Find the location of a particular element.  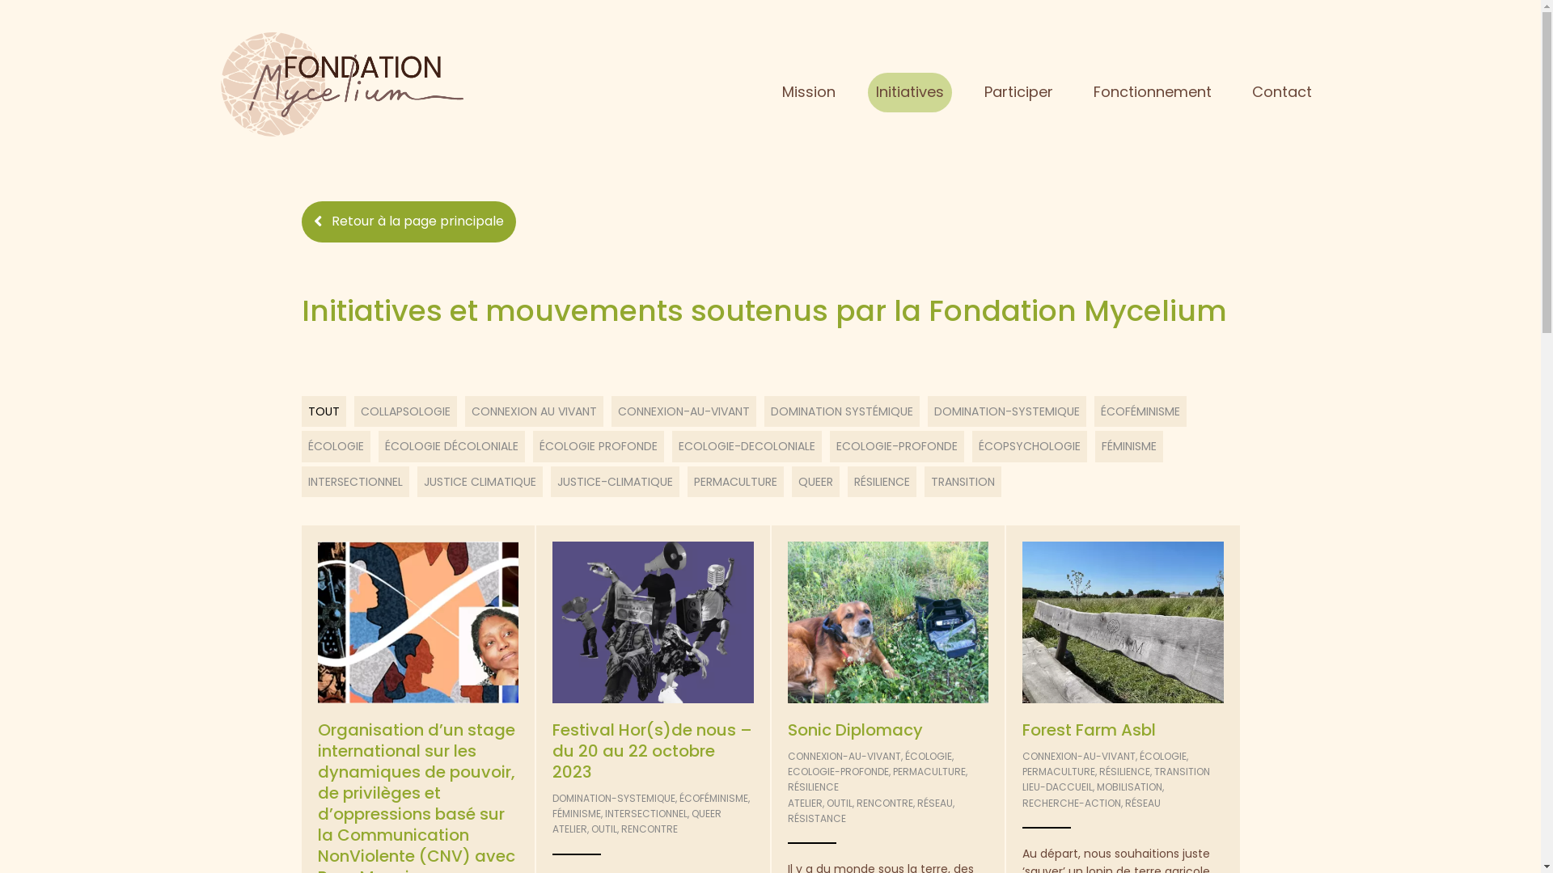

Contact is located at coordinates (1282, 92).